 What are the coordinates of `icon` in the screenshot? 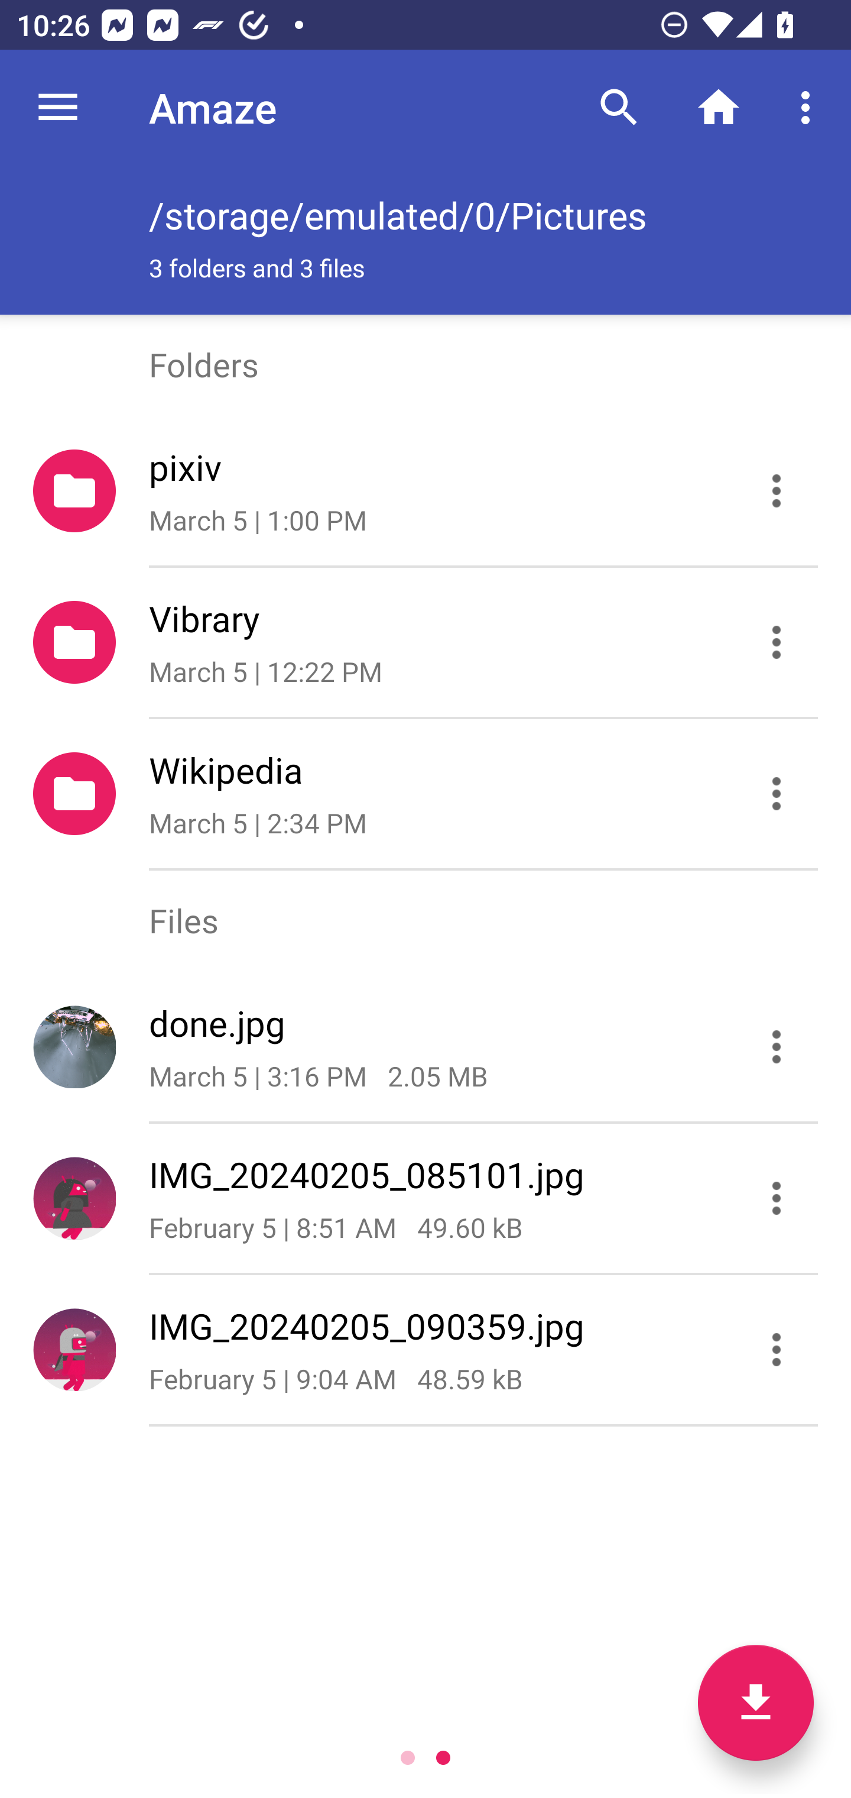 It's located at (74, 1197).